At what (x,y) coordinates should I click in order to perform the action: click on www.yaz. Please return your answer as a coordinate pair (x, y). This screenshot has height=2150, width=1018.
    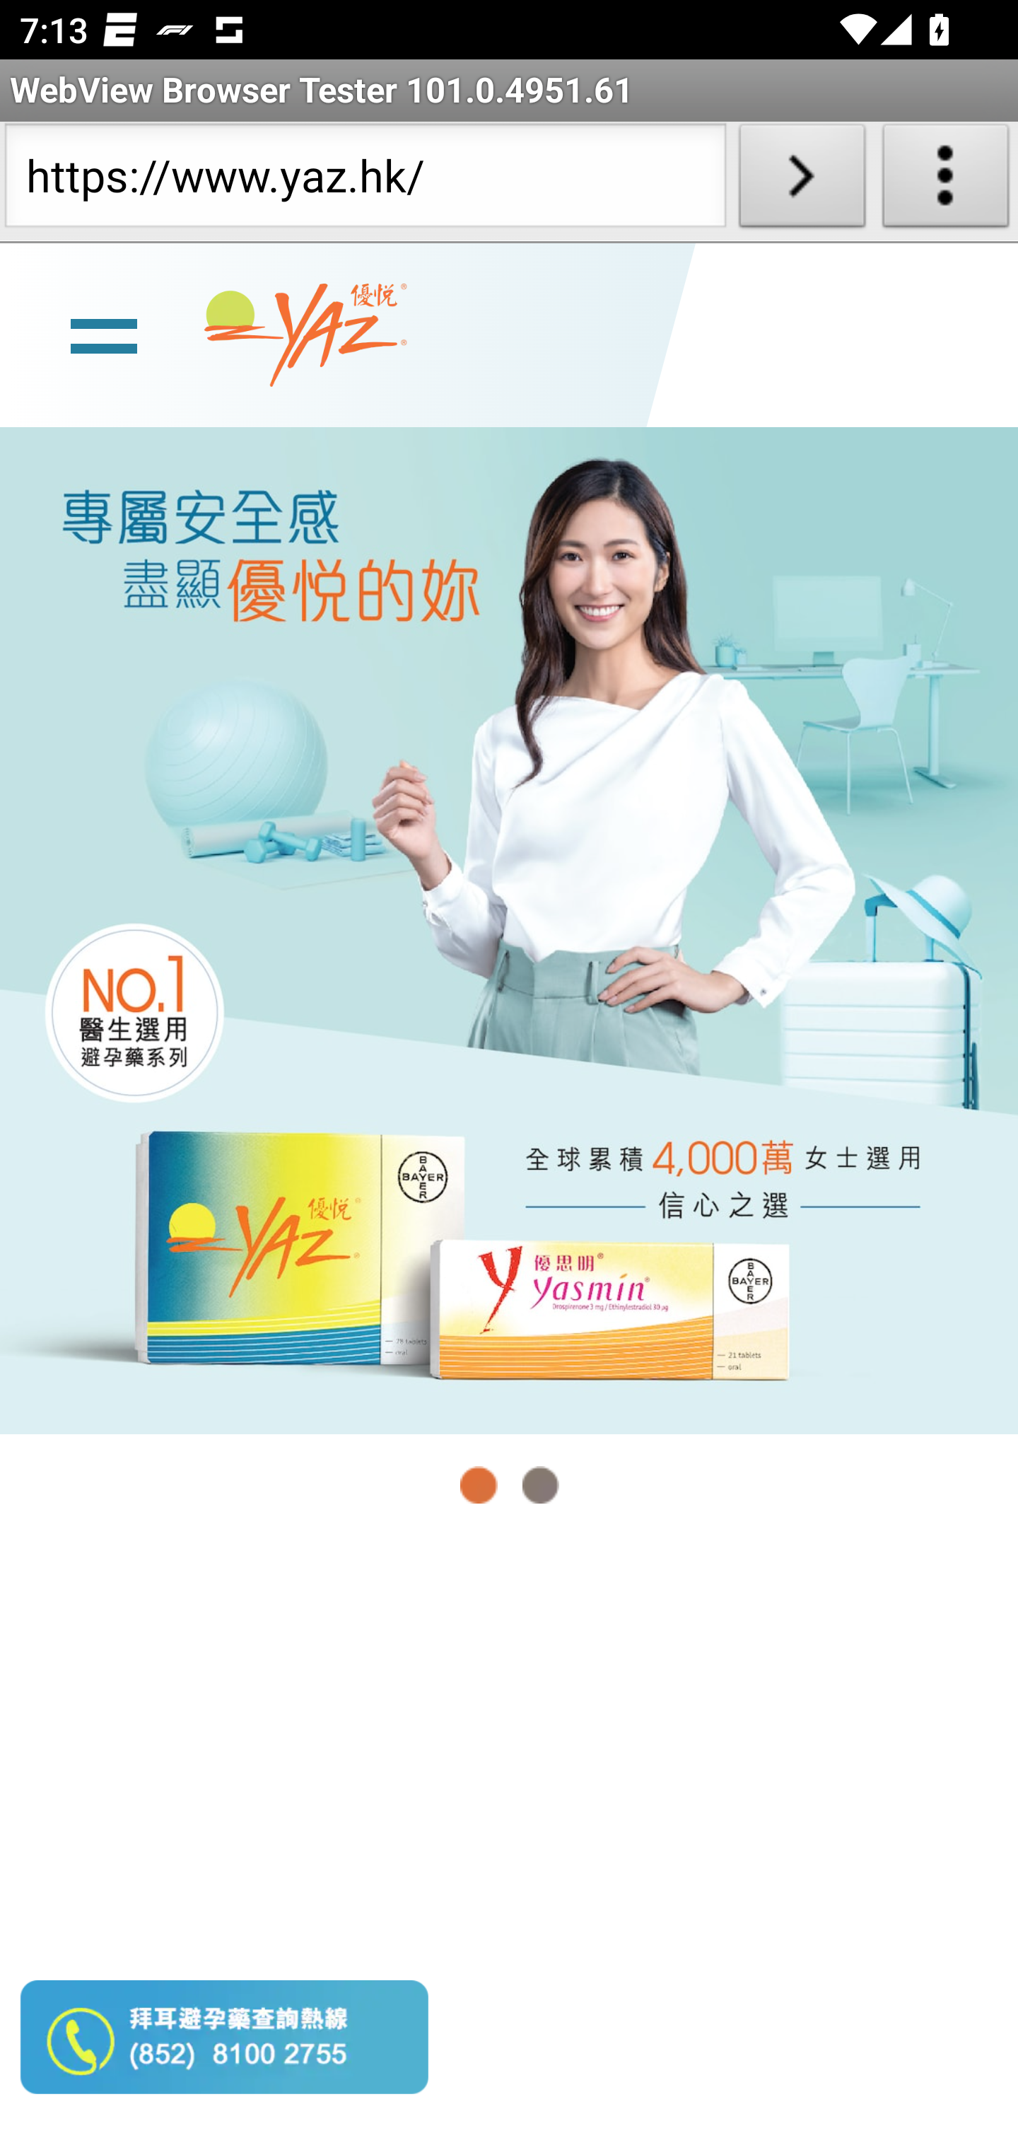
    Looking at the image, I should click on (305, 335).